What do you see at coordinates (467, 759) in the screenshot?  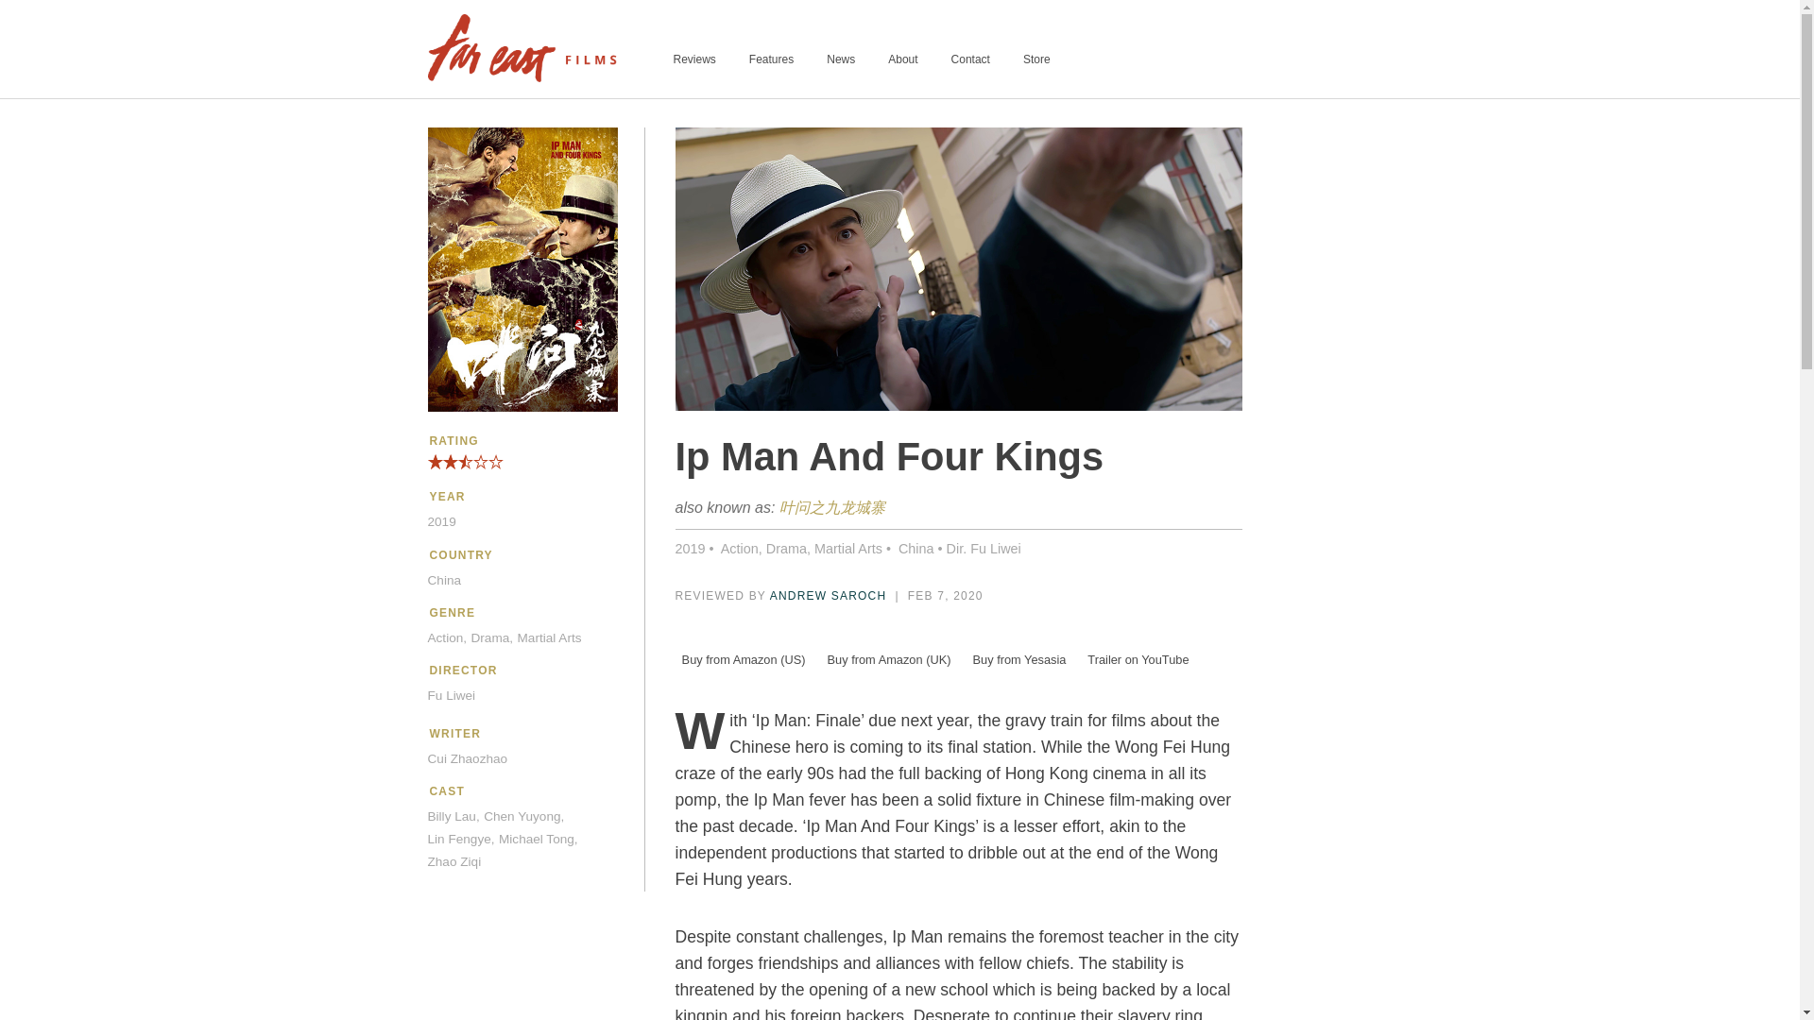 I see `Cui Zhaozhao` at bounding box center [467, 759].